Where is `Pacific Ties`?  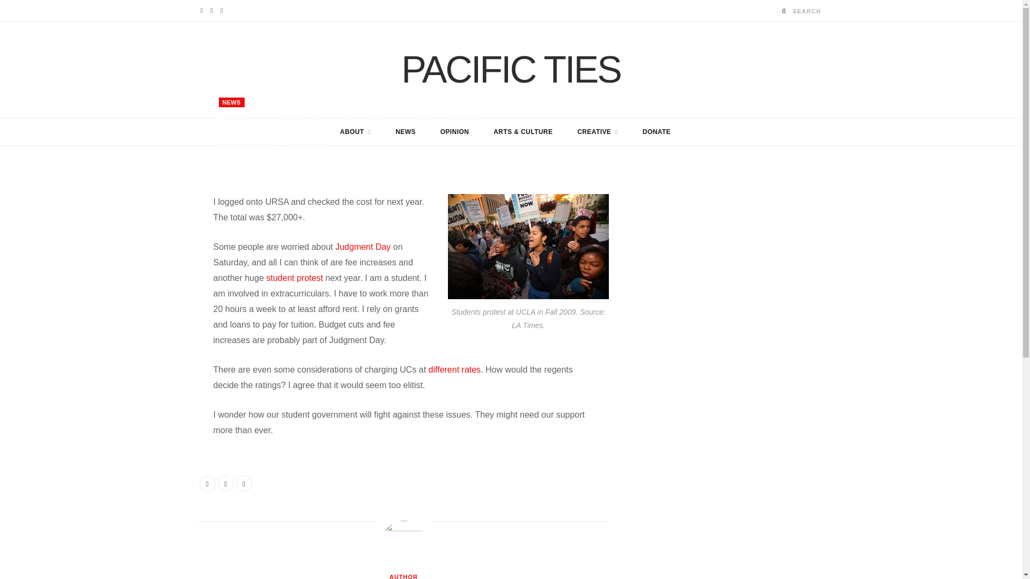 Pacific Ties is located at coordinates (511, 70).